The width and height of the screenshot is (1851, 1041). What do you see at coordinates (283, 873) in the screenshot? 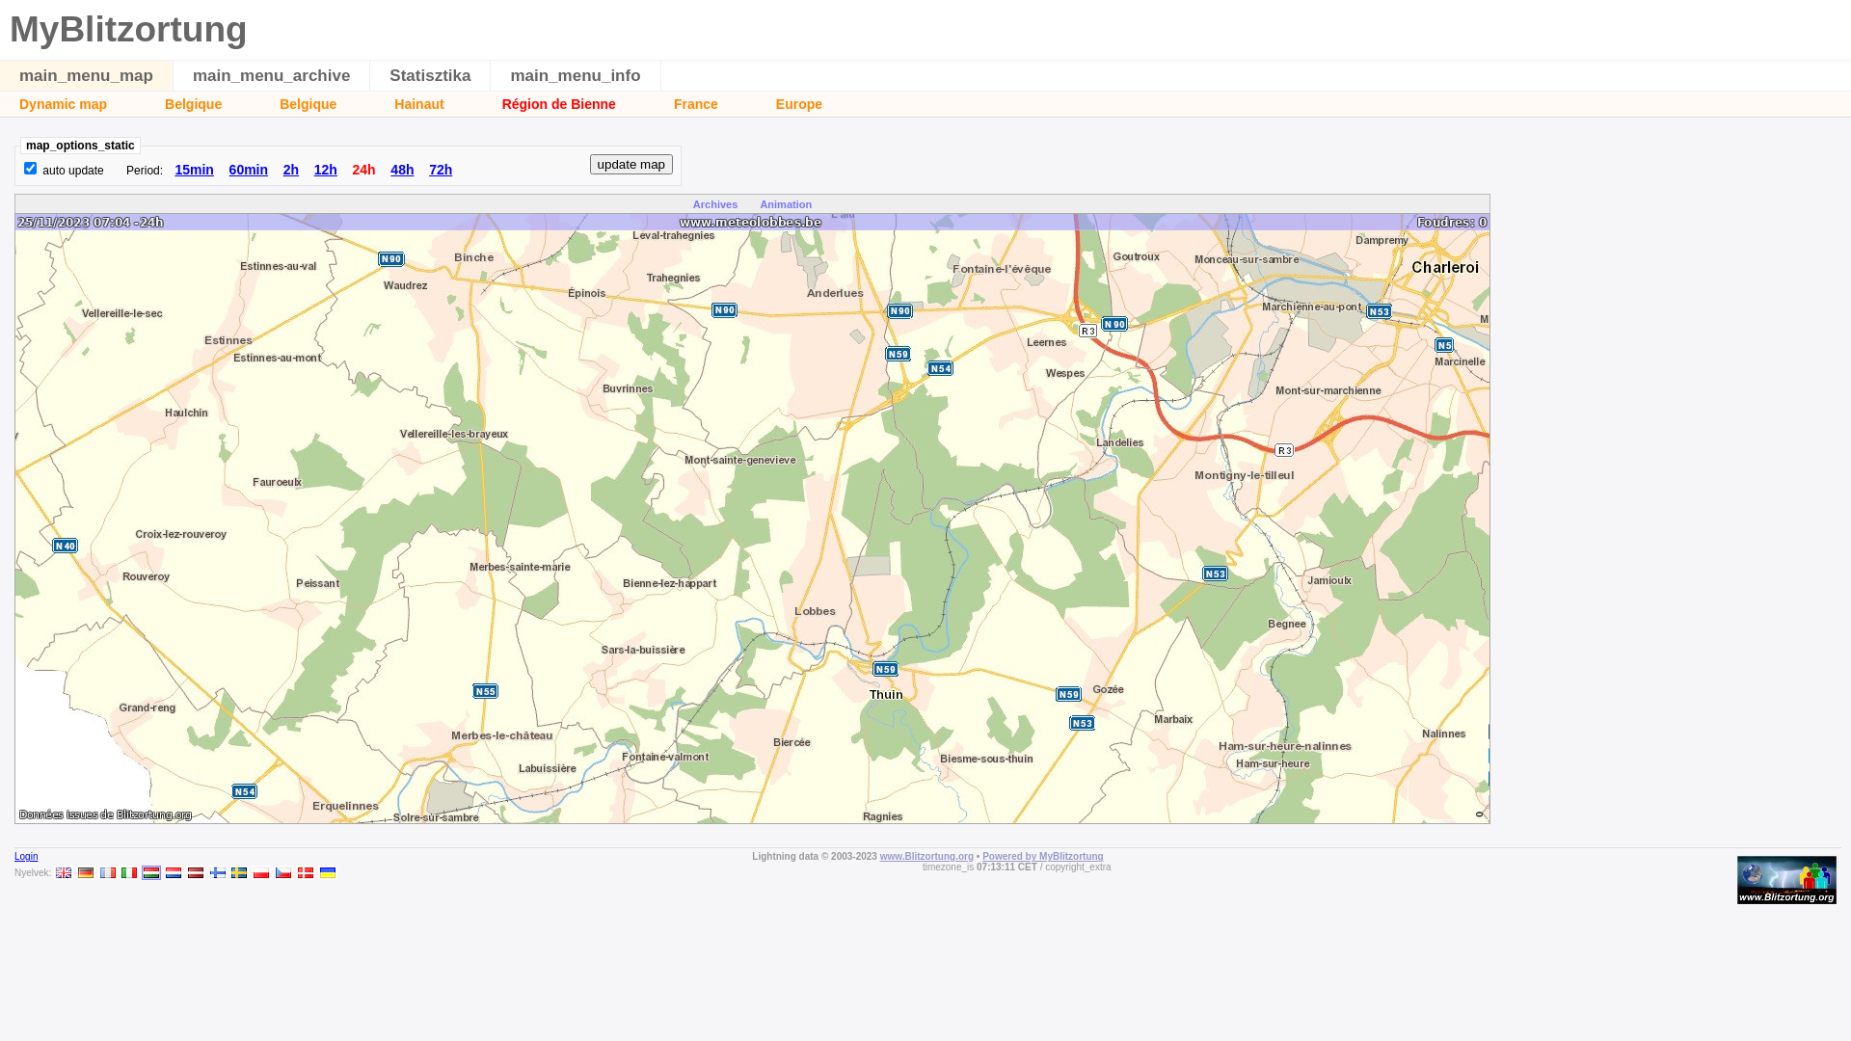
I see `cz` at bounding box center [283, 873].